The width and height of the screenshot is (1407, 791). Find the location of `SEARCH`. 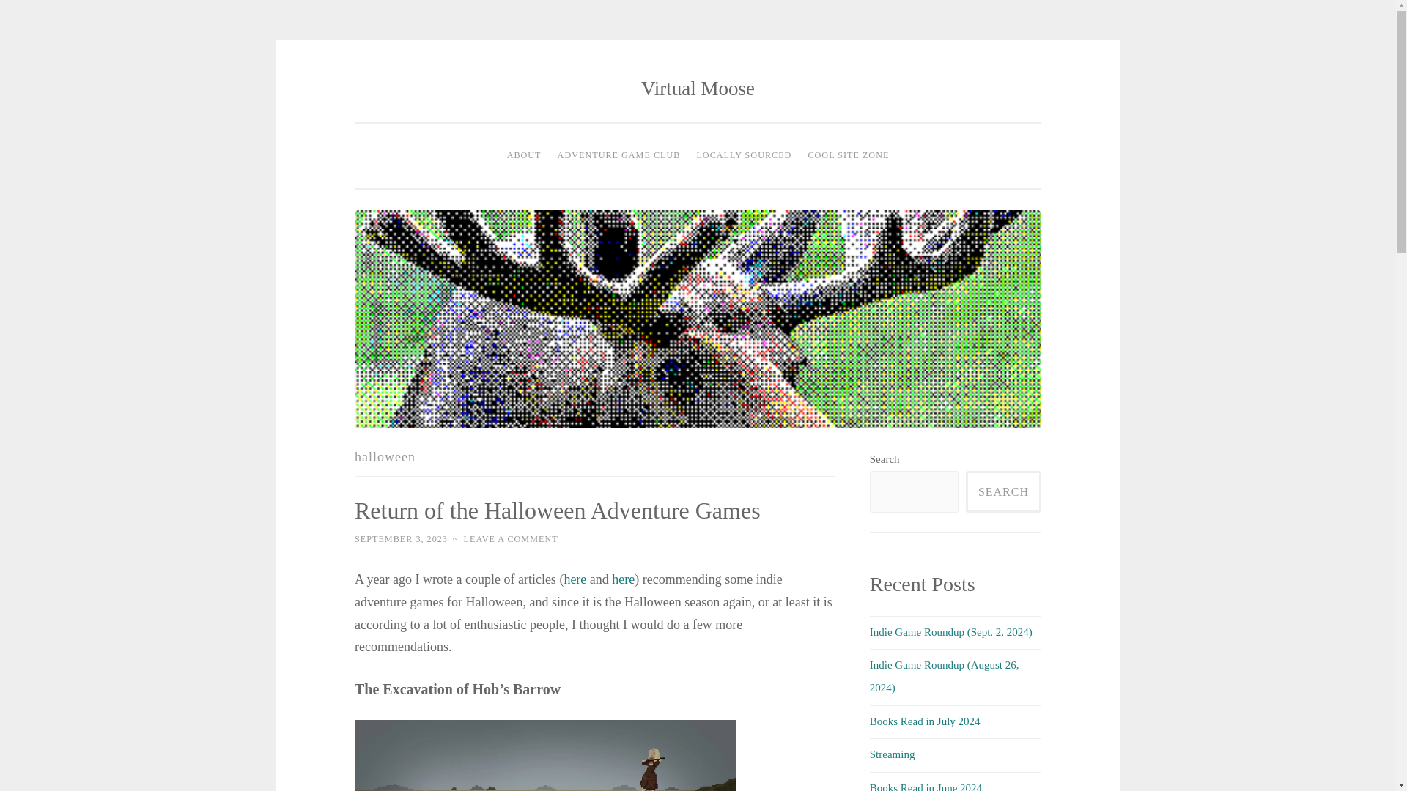

SEARCH is located at coordinates (1002, 491).